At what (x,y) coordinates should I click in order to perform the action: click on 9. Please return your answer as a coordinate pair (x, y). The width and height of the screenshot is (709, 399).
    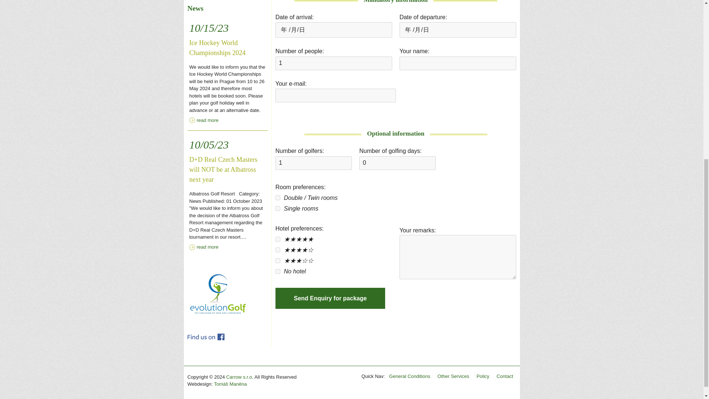
    Looking at the image, I should click on (278, 198).